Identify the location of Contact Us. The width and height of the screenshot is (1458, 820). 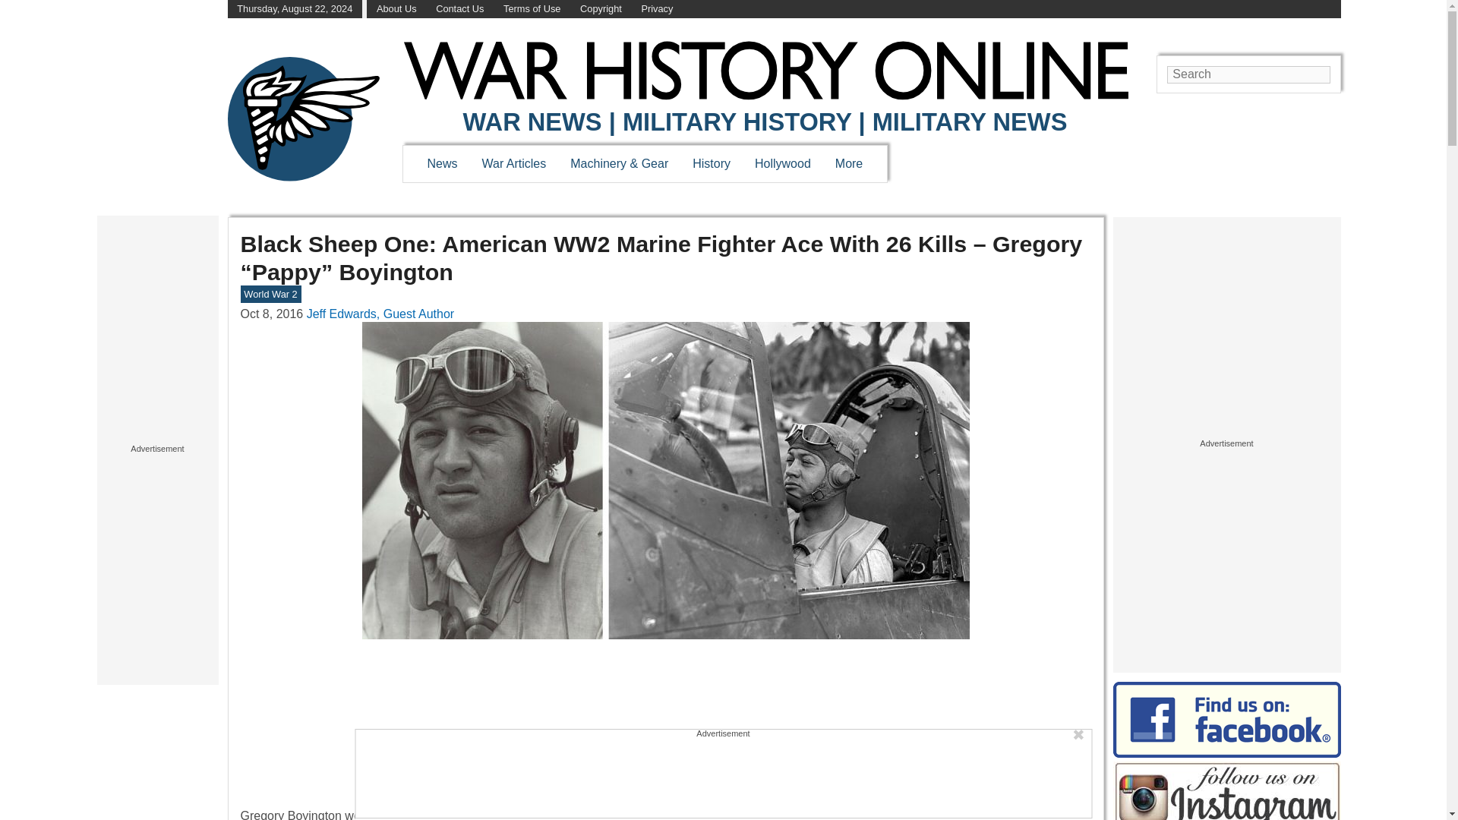
(460, 9).